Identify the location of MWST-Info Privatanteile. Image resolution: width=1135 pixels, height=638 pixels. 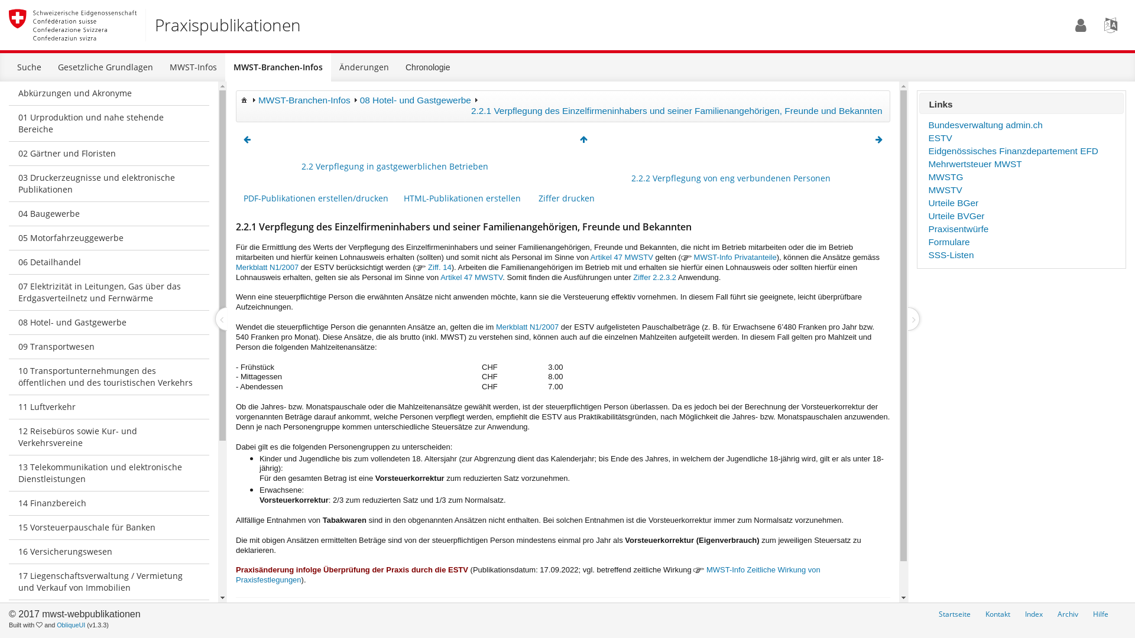
(735, 258).